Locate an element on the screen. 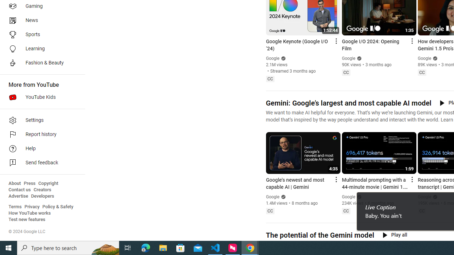  Closed captions is located at coordinates (422, 211).